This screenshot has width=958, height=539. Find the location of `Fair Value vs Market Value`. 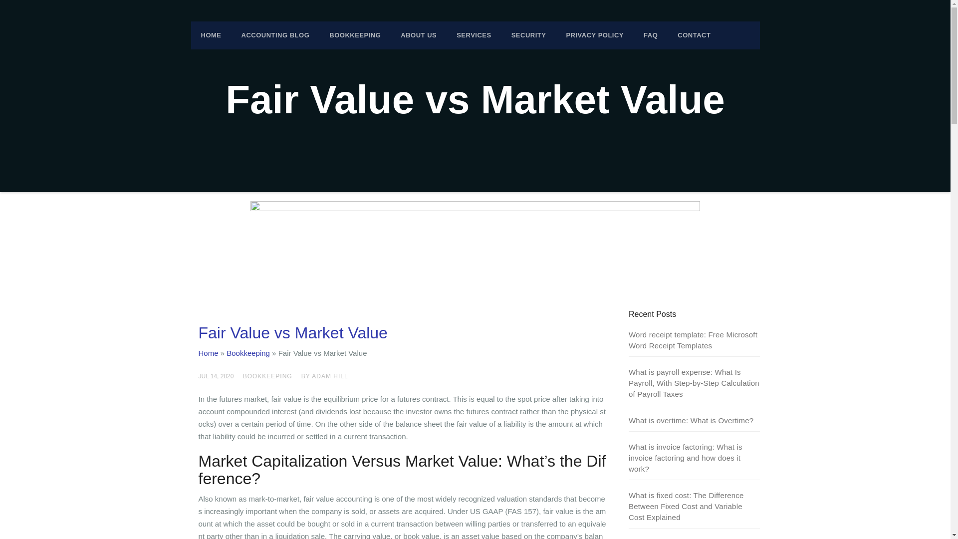

Fair Value vs Market Value is located at coordinates (293, 332).